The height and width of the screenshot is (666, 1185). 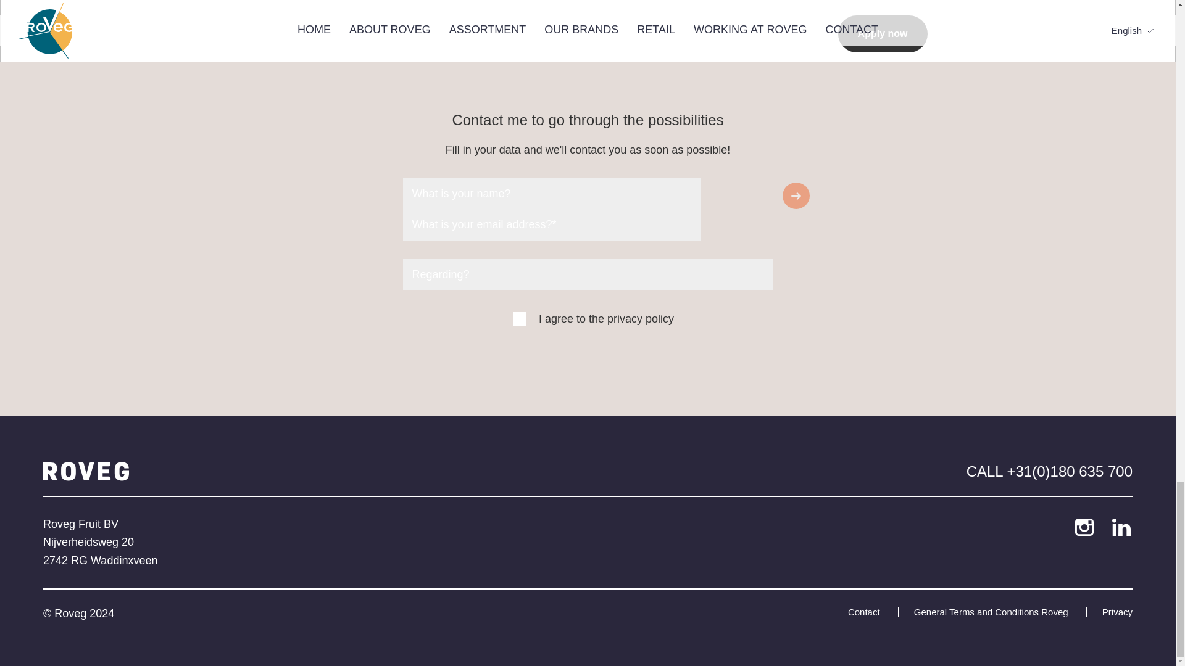 What do you see at coordinates (1110, 612) in the screenshot?
I see `Privacy` at bounding box center [1110, 612].